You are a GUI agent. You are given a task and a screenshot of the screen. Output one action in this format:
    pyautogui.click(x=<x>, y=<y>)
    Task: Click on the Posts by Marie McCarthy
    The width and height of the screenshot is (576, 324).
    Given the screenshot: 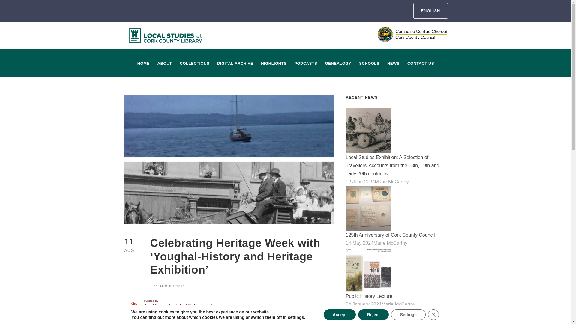 What is the action you would take?
    pyautogui.click(x=390, y=243)
    